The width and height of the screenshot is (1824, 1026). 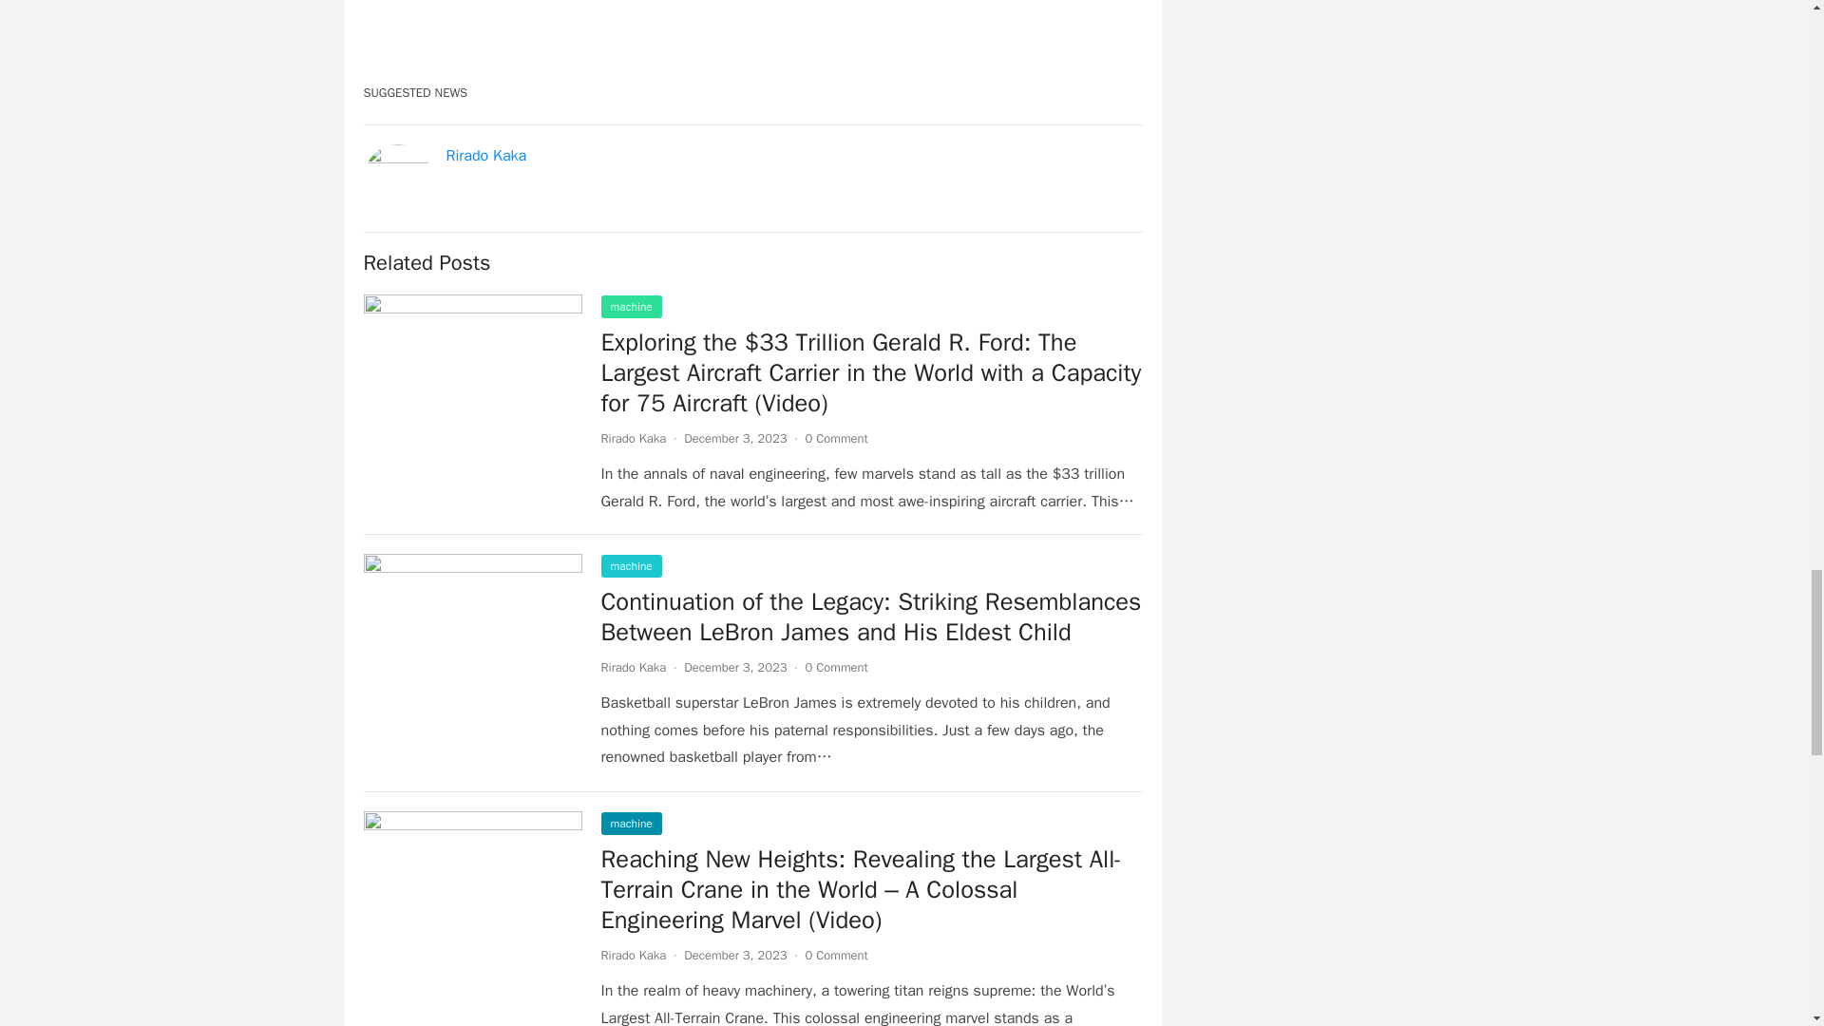 I want to click on machine, so click(x=630, y=306).